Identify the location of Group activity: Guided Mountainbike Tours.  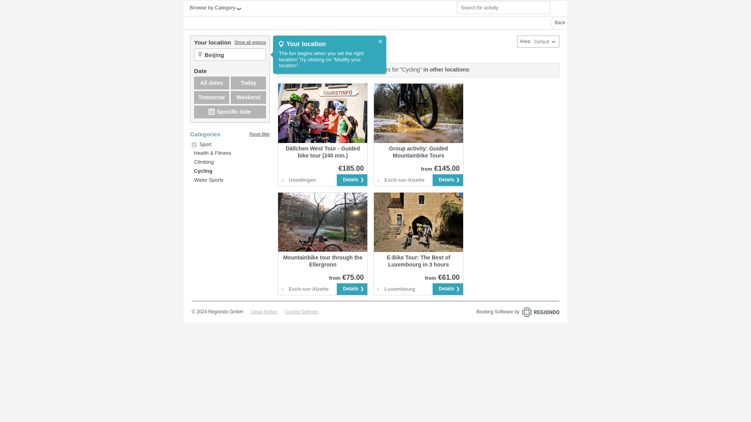
(419, 113).